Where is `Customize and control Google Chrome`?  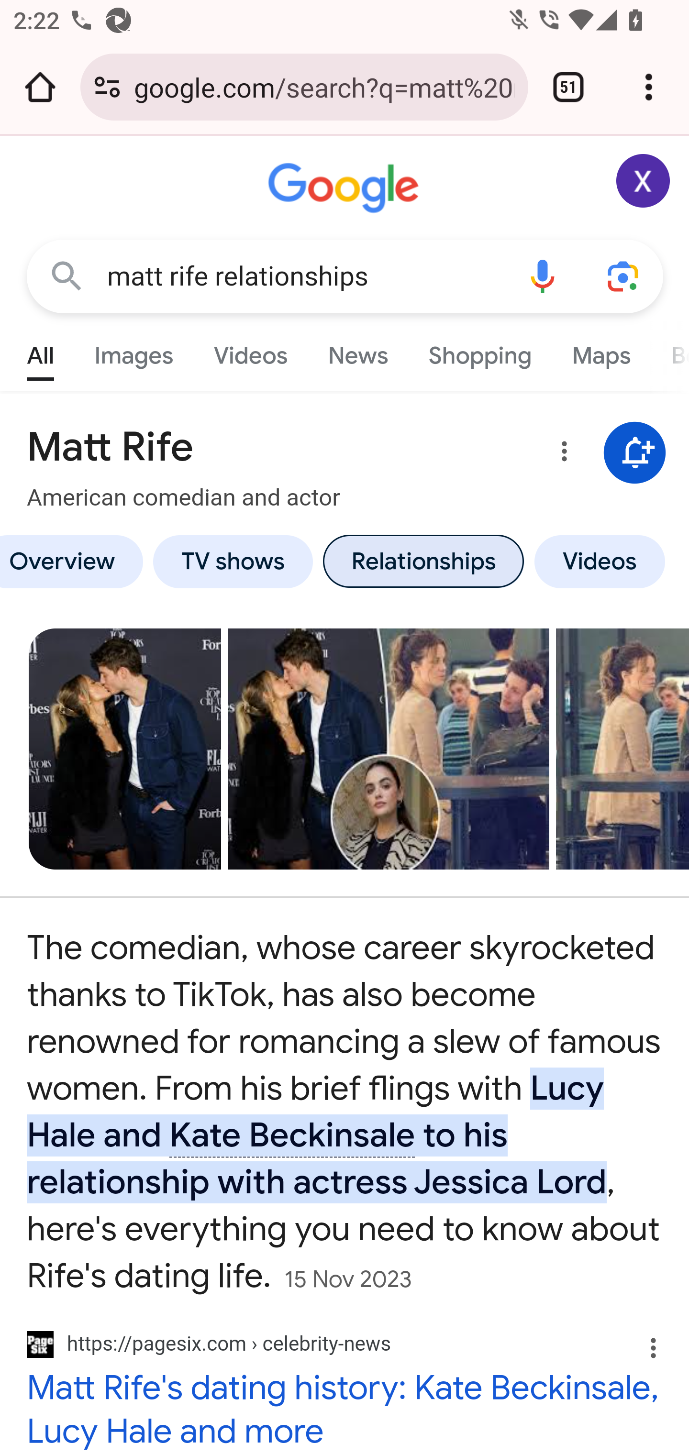 Customize and control Google Chrome is located at coordinates (649, 87).